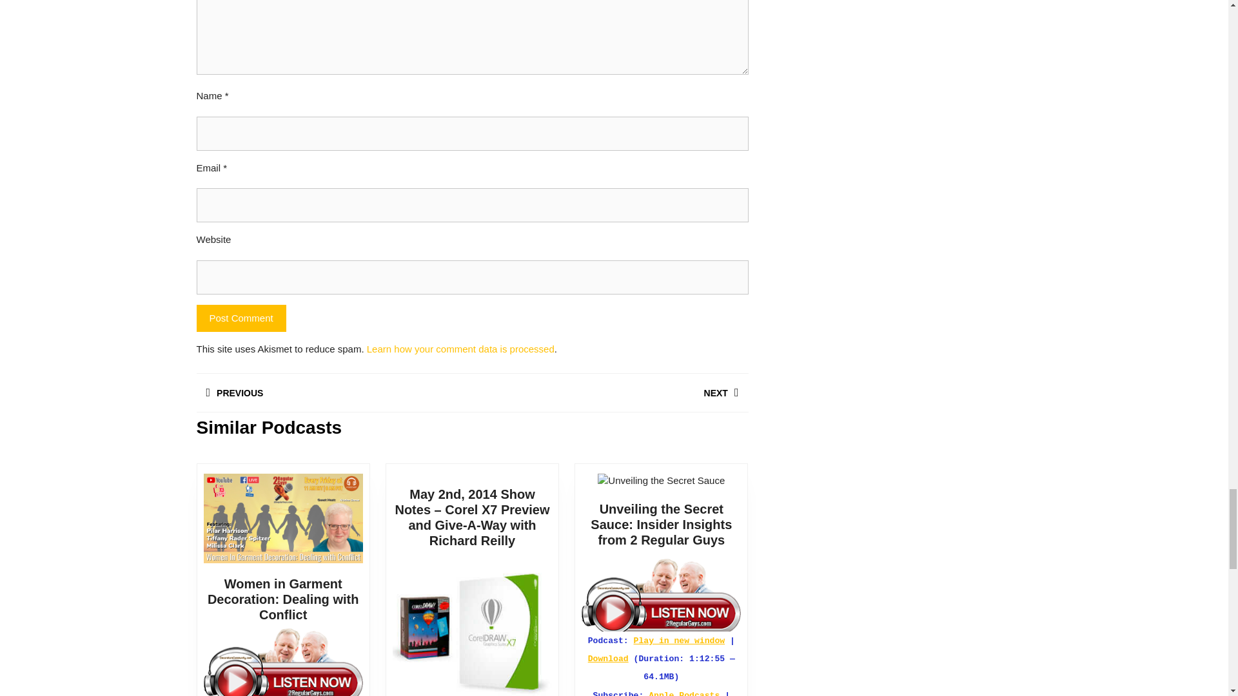 Image resolution: width=1238 pixels, height=696 pixels. Describe the element at coordinates (609, 659) in the screenshot. I see `Download` at that location.